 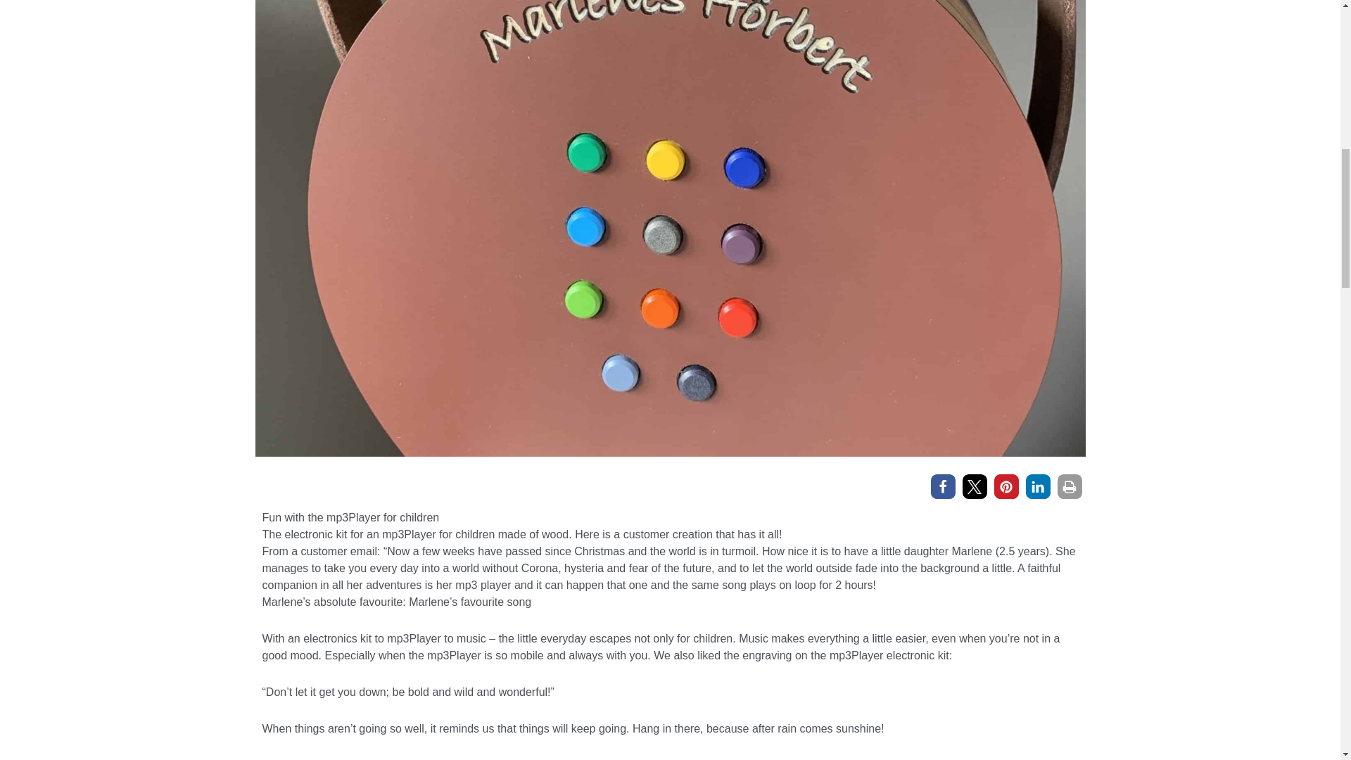 What do you see at coordinates (943, 486) in the screenshot?
I see `Share on Facebook` at bounding box center [943, 486].